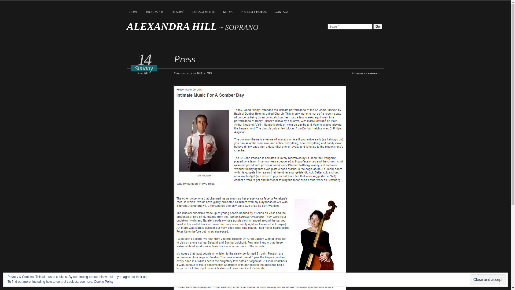  Describe the element at coordinates (486, 282) in the screenshot. I see `Follow` at that location.